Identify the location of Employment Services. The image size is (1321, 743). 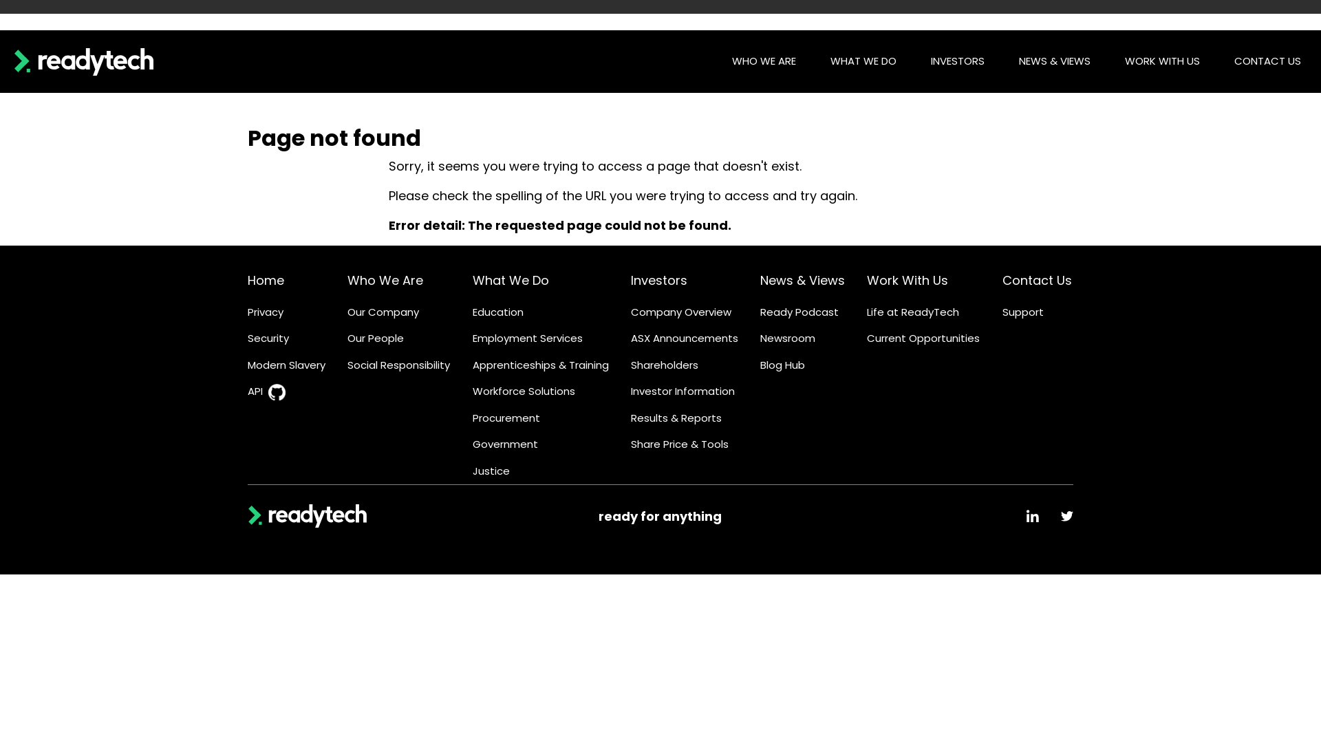
(528, 338).